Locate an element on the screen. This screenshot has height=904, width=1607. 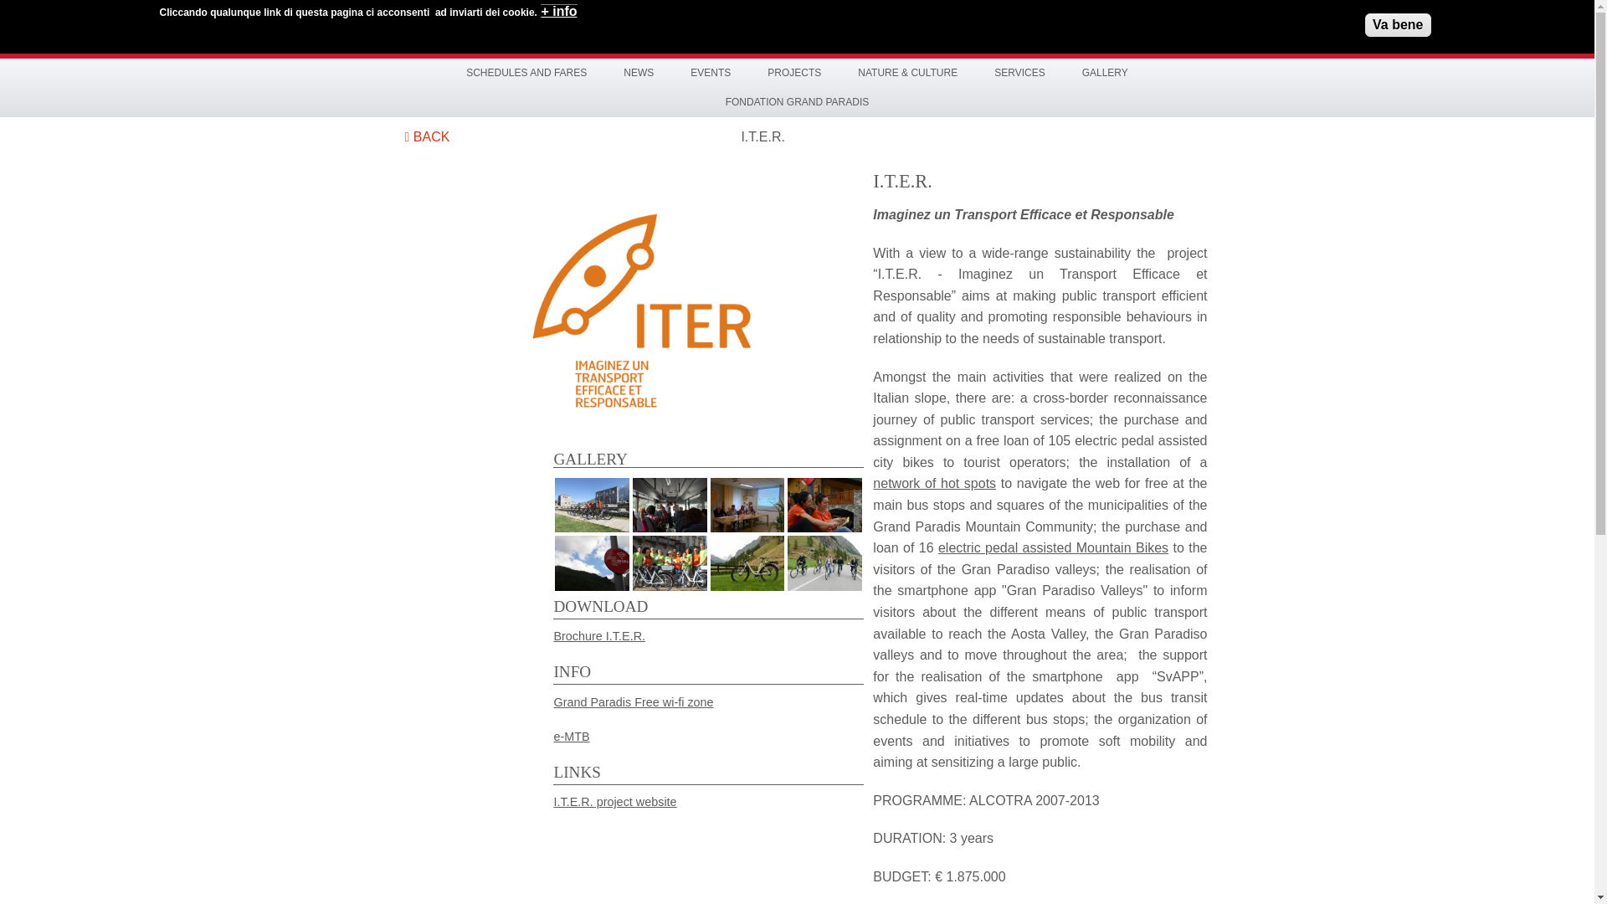
SCHEDULES AND FARES is located at coordinates (526, 72).